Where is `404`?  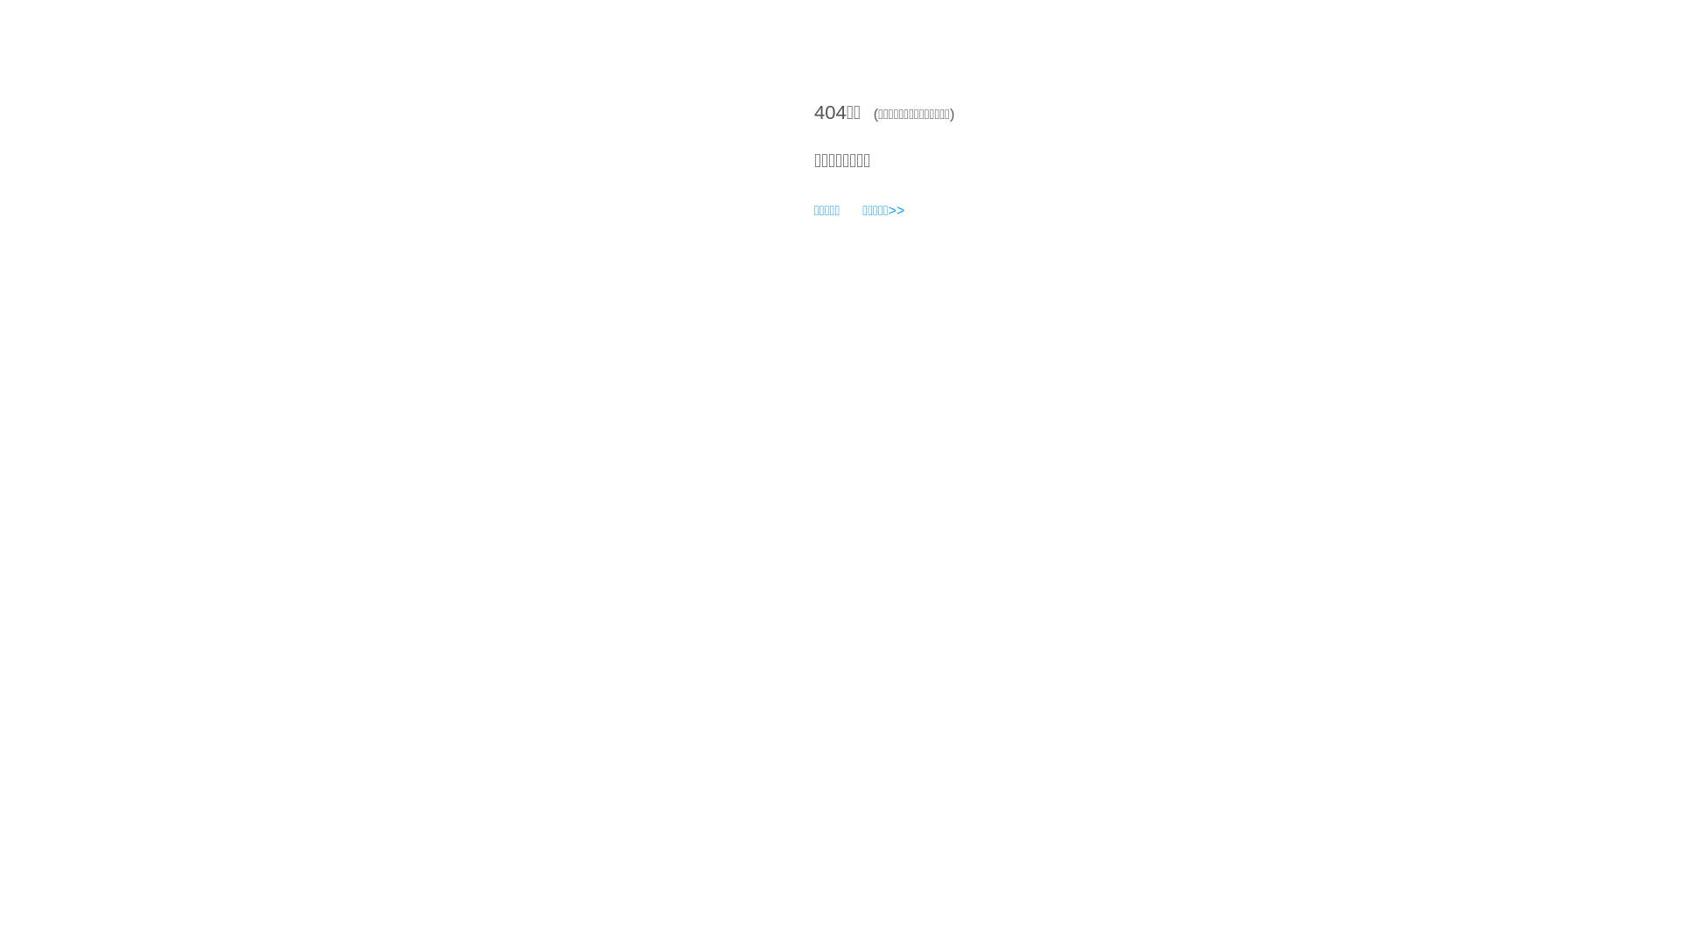
404 is located at coordinates (830, 112).